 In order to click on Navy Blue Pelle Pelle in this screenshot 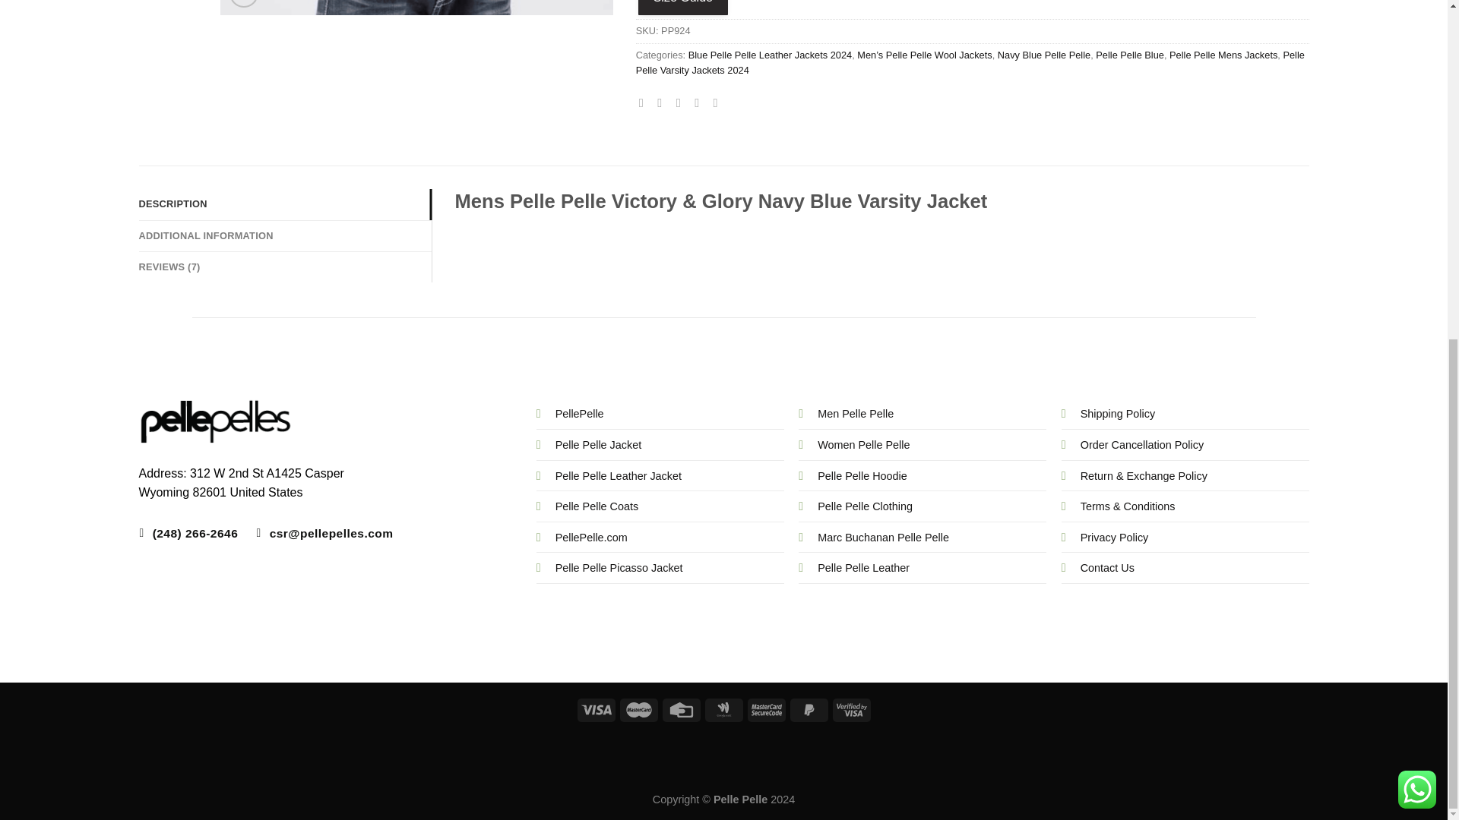, I will do `click(1044, 55)`.